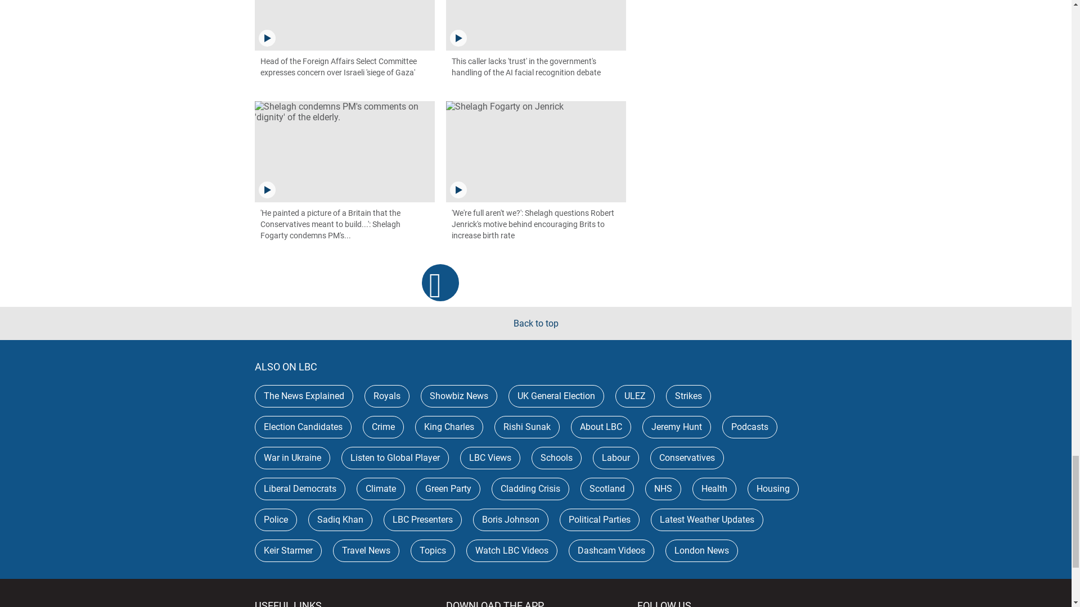 The height and width of the screenshot is (607, 1080). Describe the element at coordinates (440, 282) in the screenshot. I see `View More` at that location.